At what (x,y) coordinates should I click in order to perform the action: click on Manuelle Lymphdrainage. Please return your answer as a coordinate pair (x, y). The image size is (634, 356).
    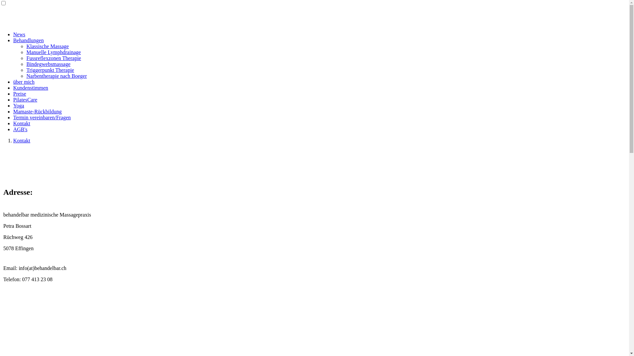
    Looking at the image, I should click on (53, 52).